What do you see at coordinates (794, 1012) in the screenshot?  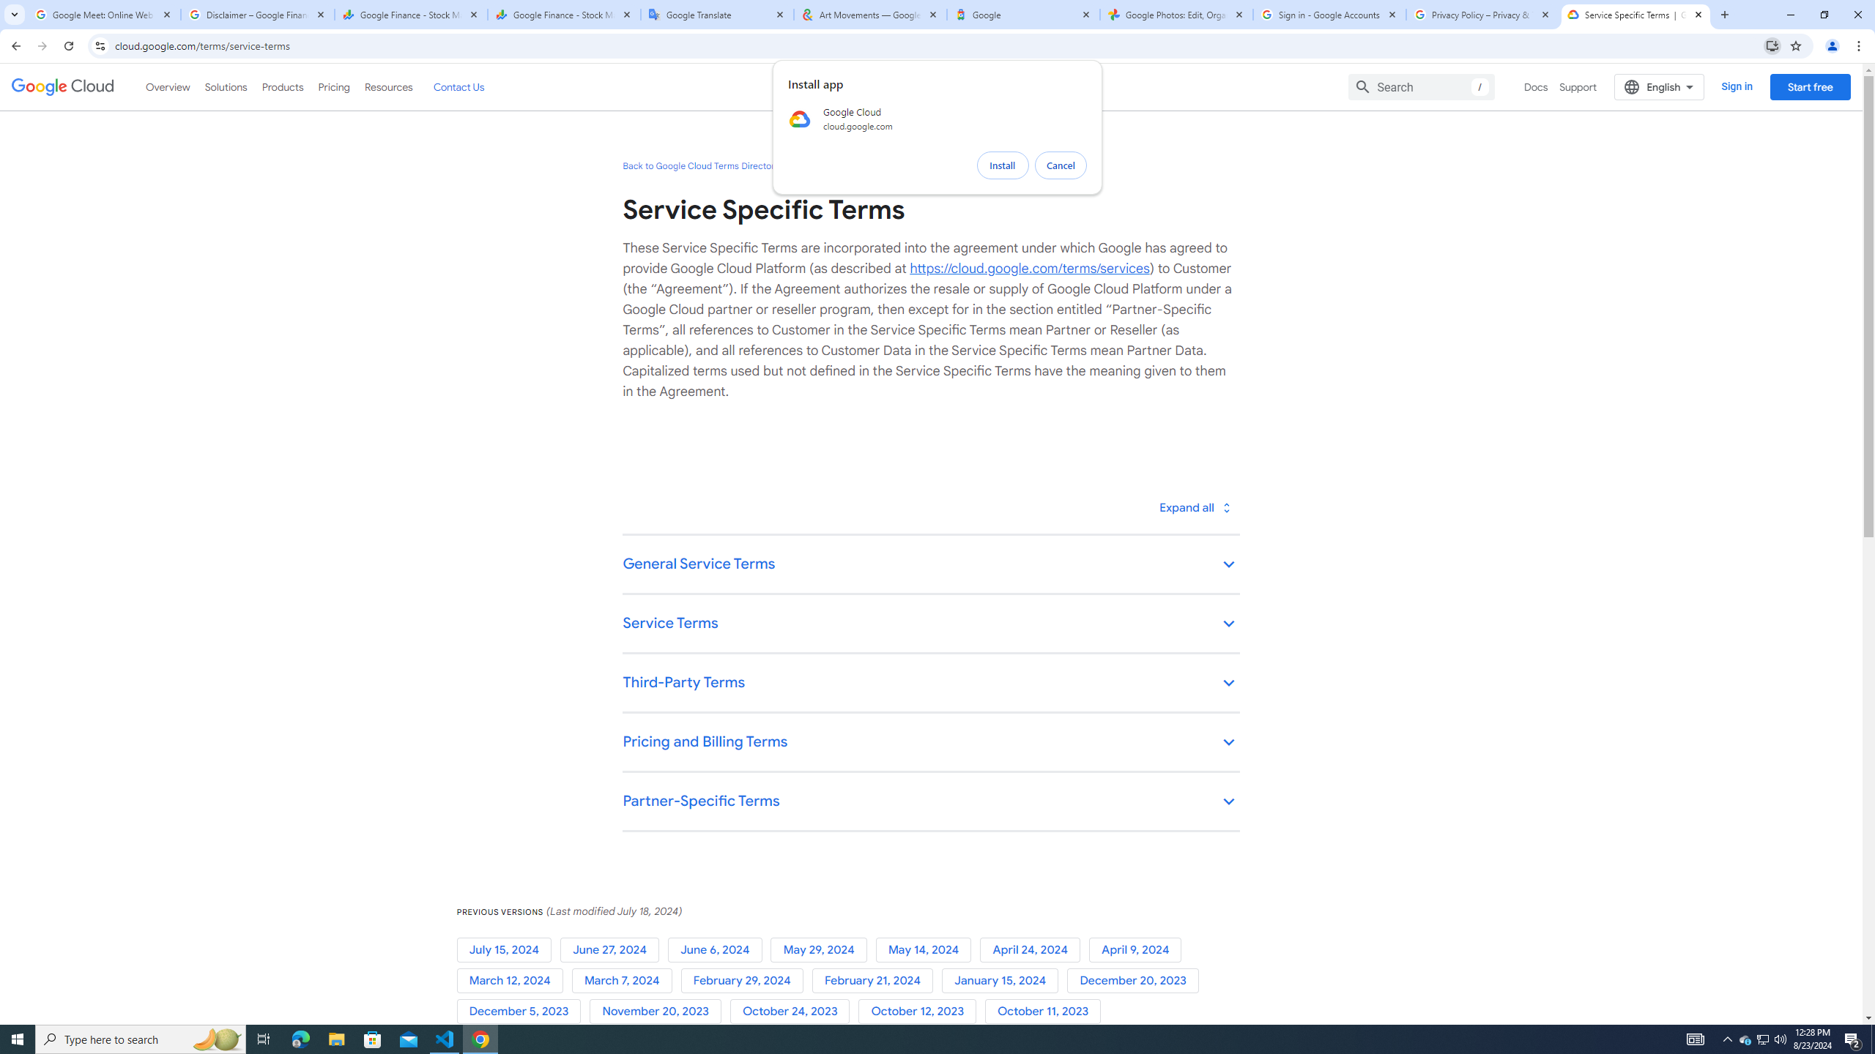 I see `October 24, 2023` at bounding box center [794, 1012].